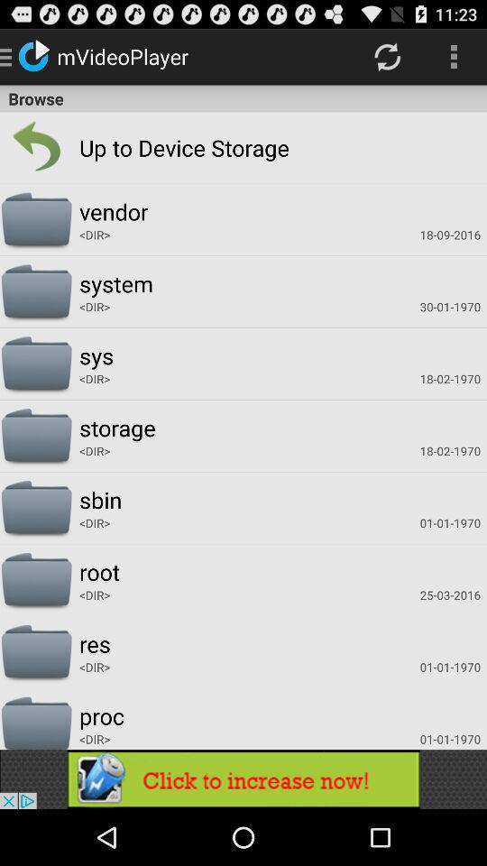 This screenshot has height=866, width=487. Describe the element at coordinates (388, 57) in the screenshot. I see `click on reload icon` at that location.